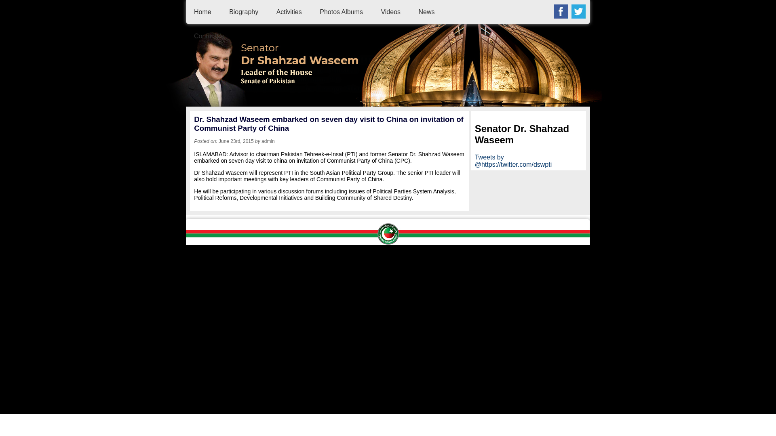 The width and height of the screenshot is (776, 436). Describe the element at coordinates (341, 11) in the screenshot. I see `Photos Albums` at that location.